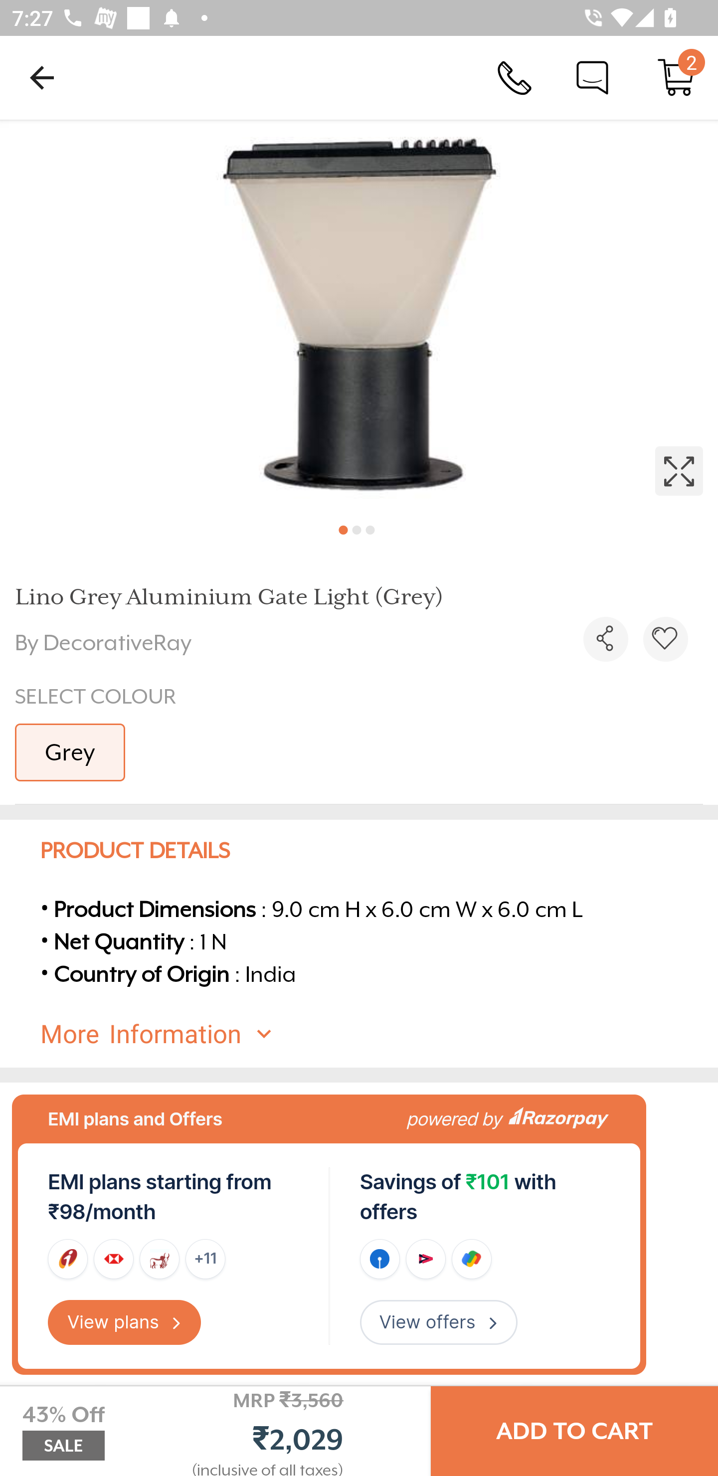 The image size is (718, 1476). Describe the element at coordinates (605, 639) in the screenshot. I see `` at that location.